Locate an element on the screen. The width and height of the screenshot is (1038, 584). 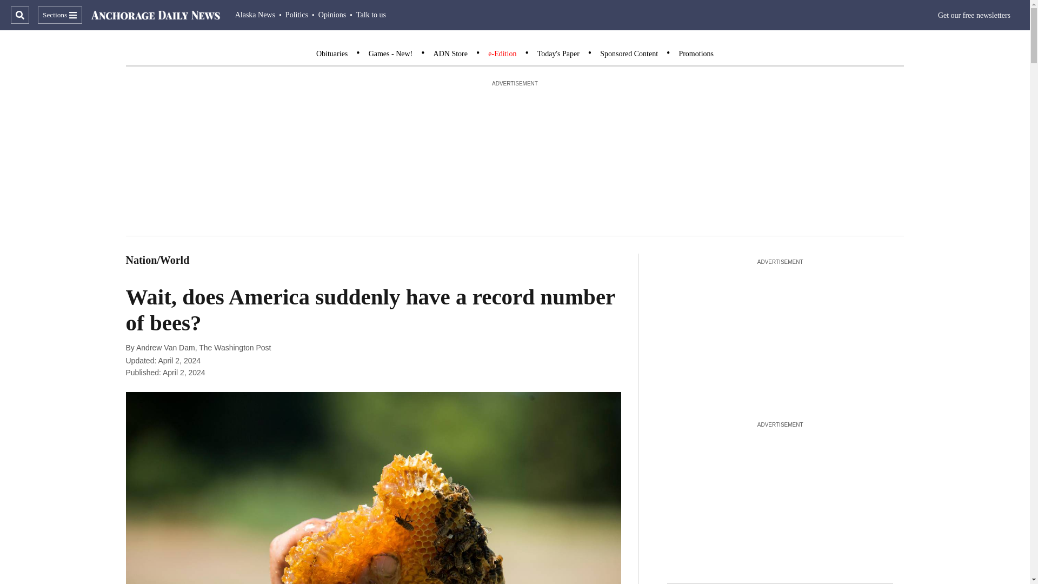
ADN Logo is located at coordinates (156, 15).